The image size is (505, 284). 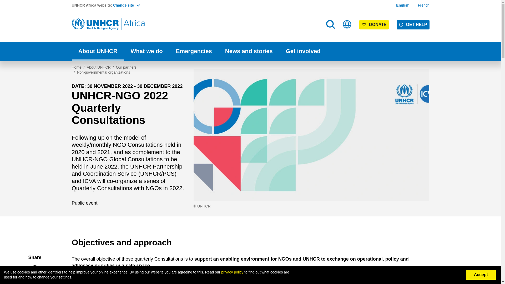 What do you see at coordinates (331, 35) in the screenshot?
I see `Change site` at bounding box center [331, 35].